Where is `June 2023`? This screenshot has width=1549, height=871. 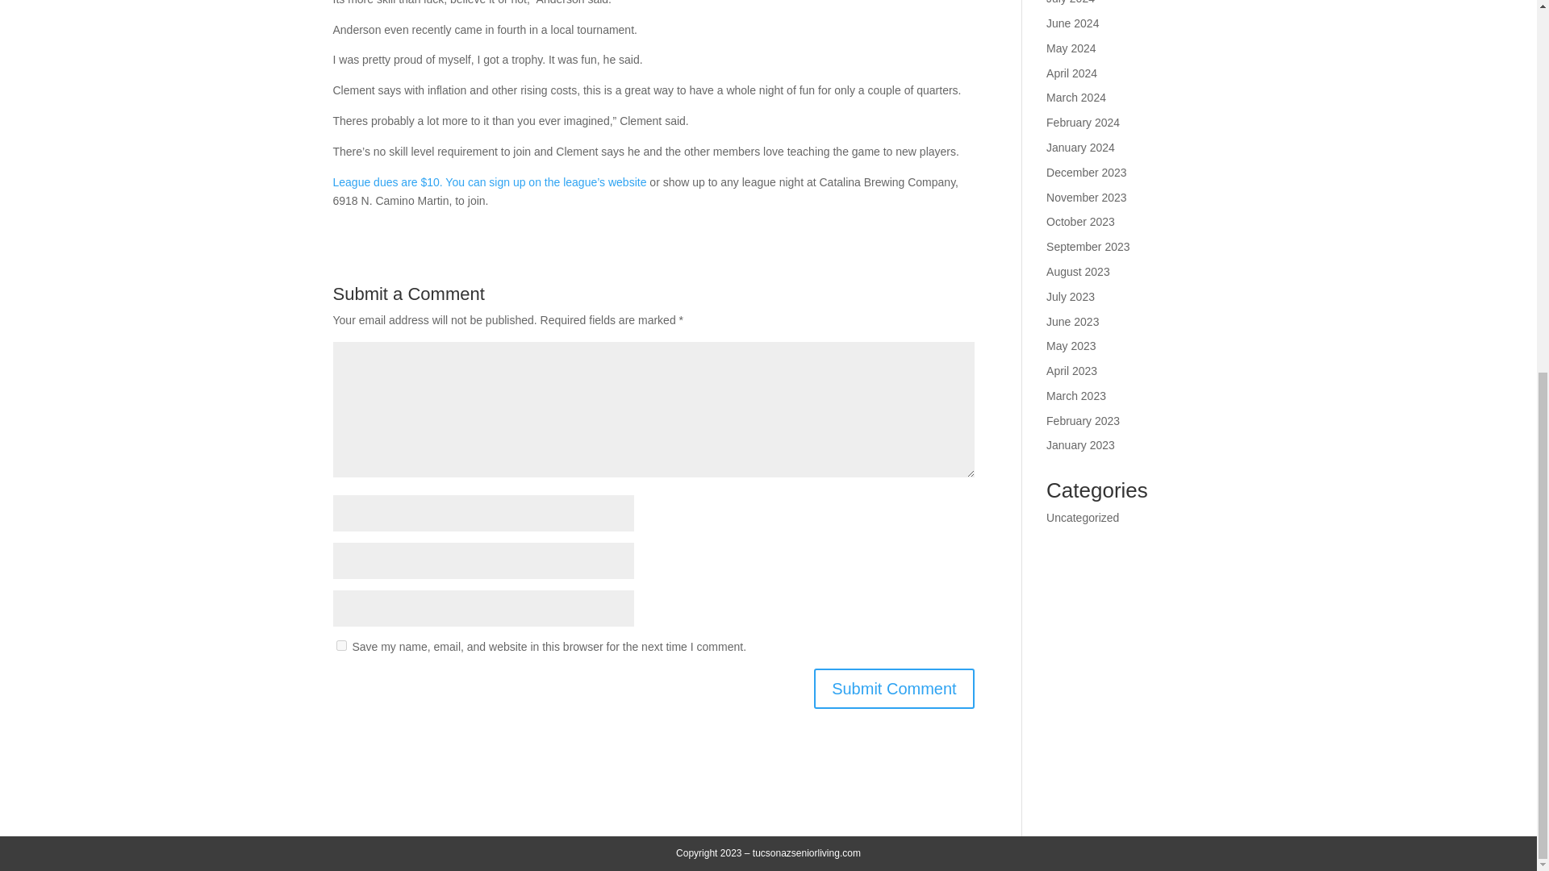
June 2023 is located at coordinates (1072, 321).